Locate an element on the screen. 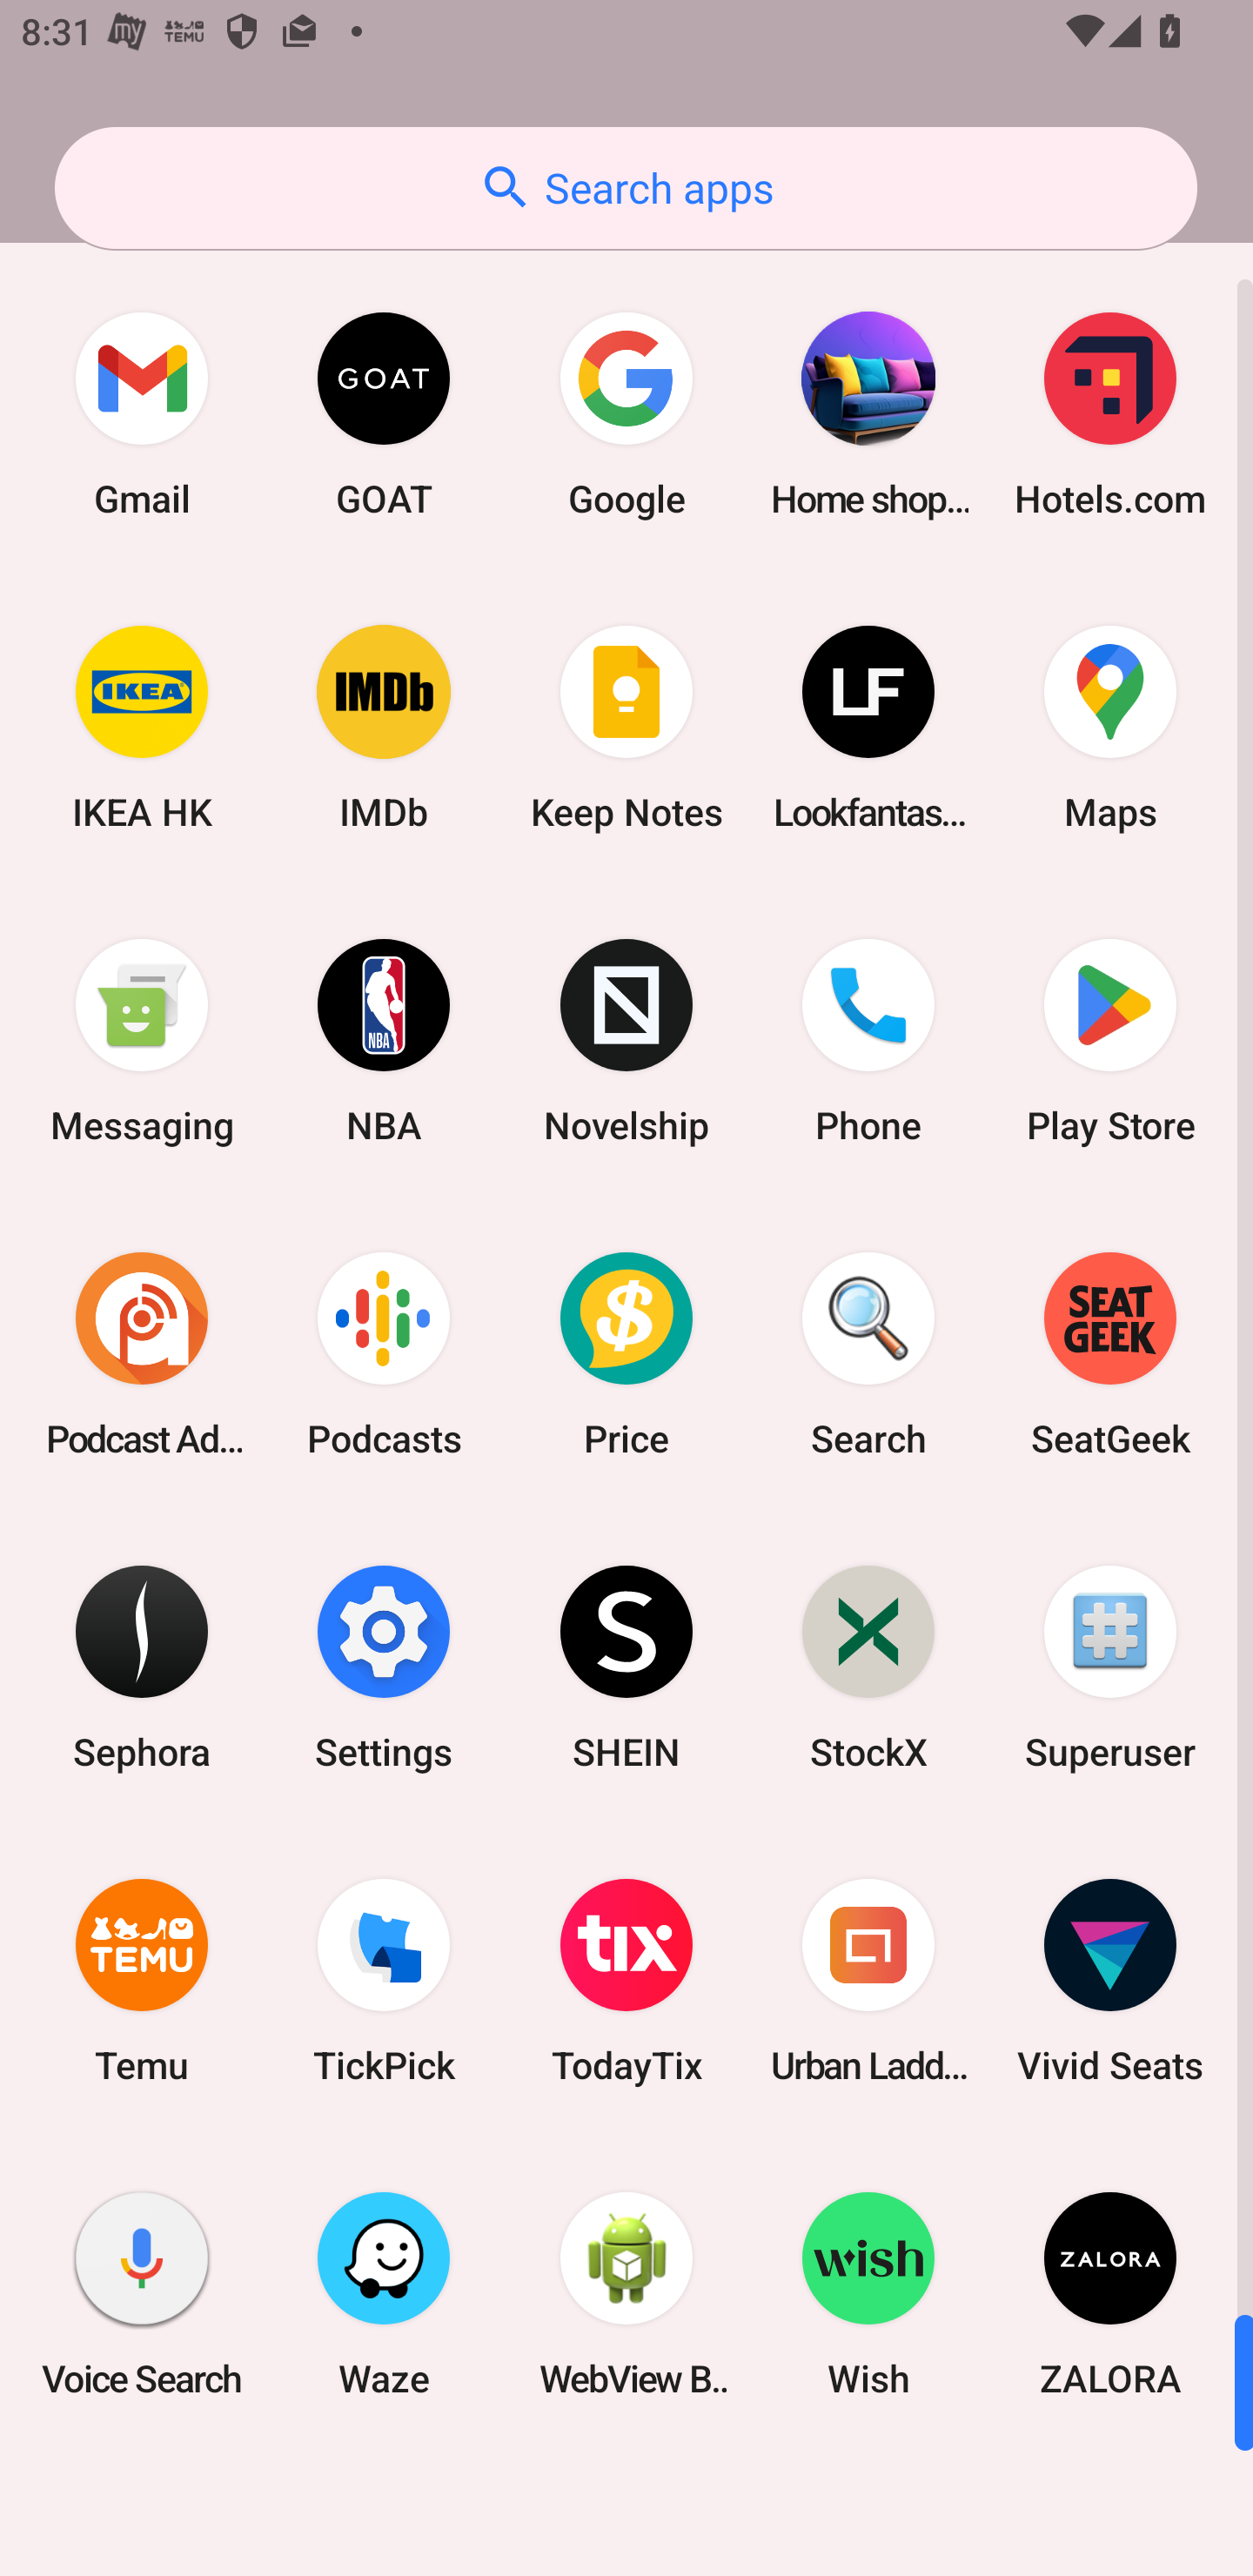 Image resolution: width=1253 pixels, height=2576 pixels. IKEA HK is located at coordinates (142, 728).